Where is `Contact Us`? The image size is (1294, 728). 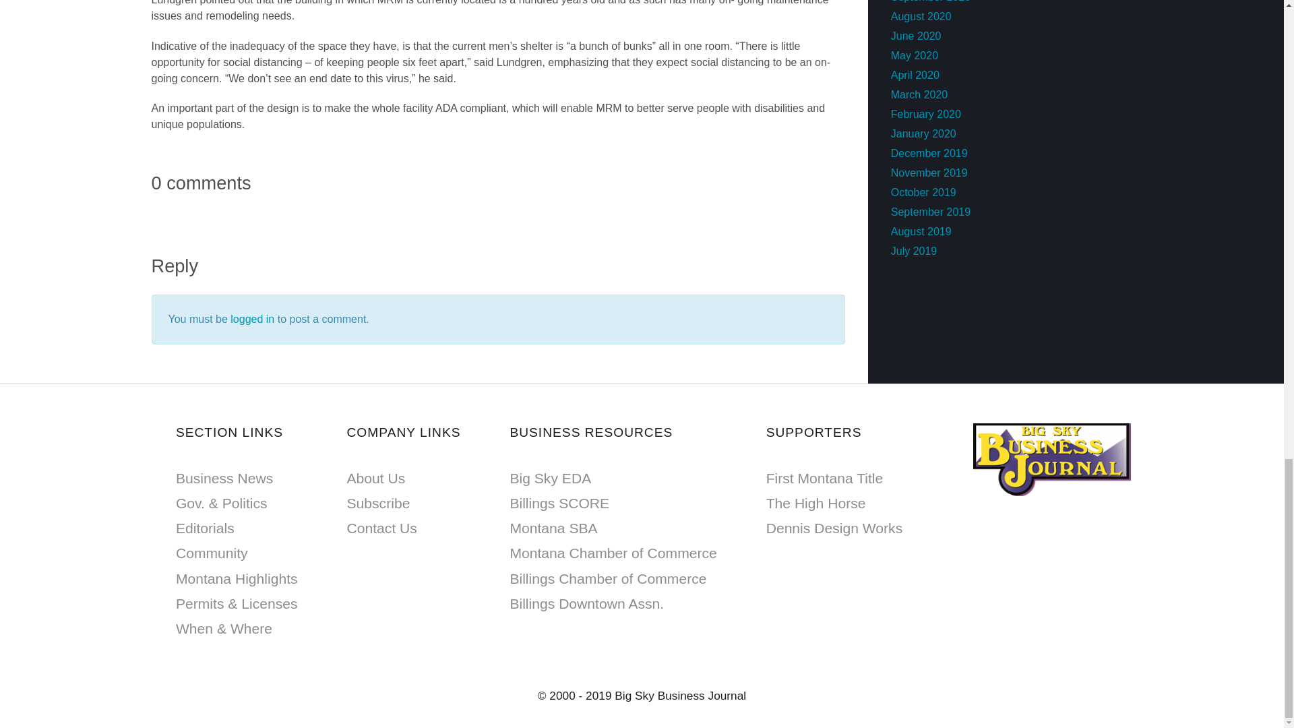 Contact Us is located at coordinates (381, 528).